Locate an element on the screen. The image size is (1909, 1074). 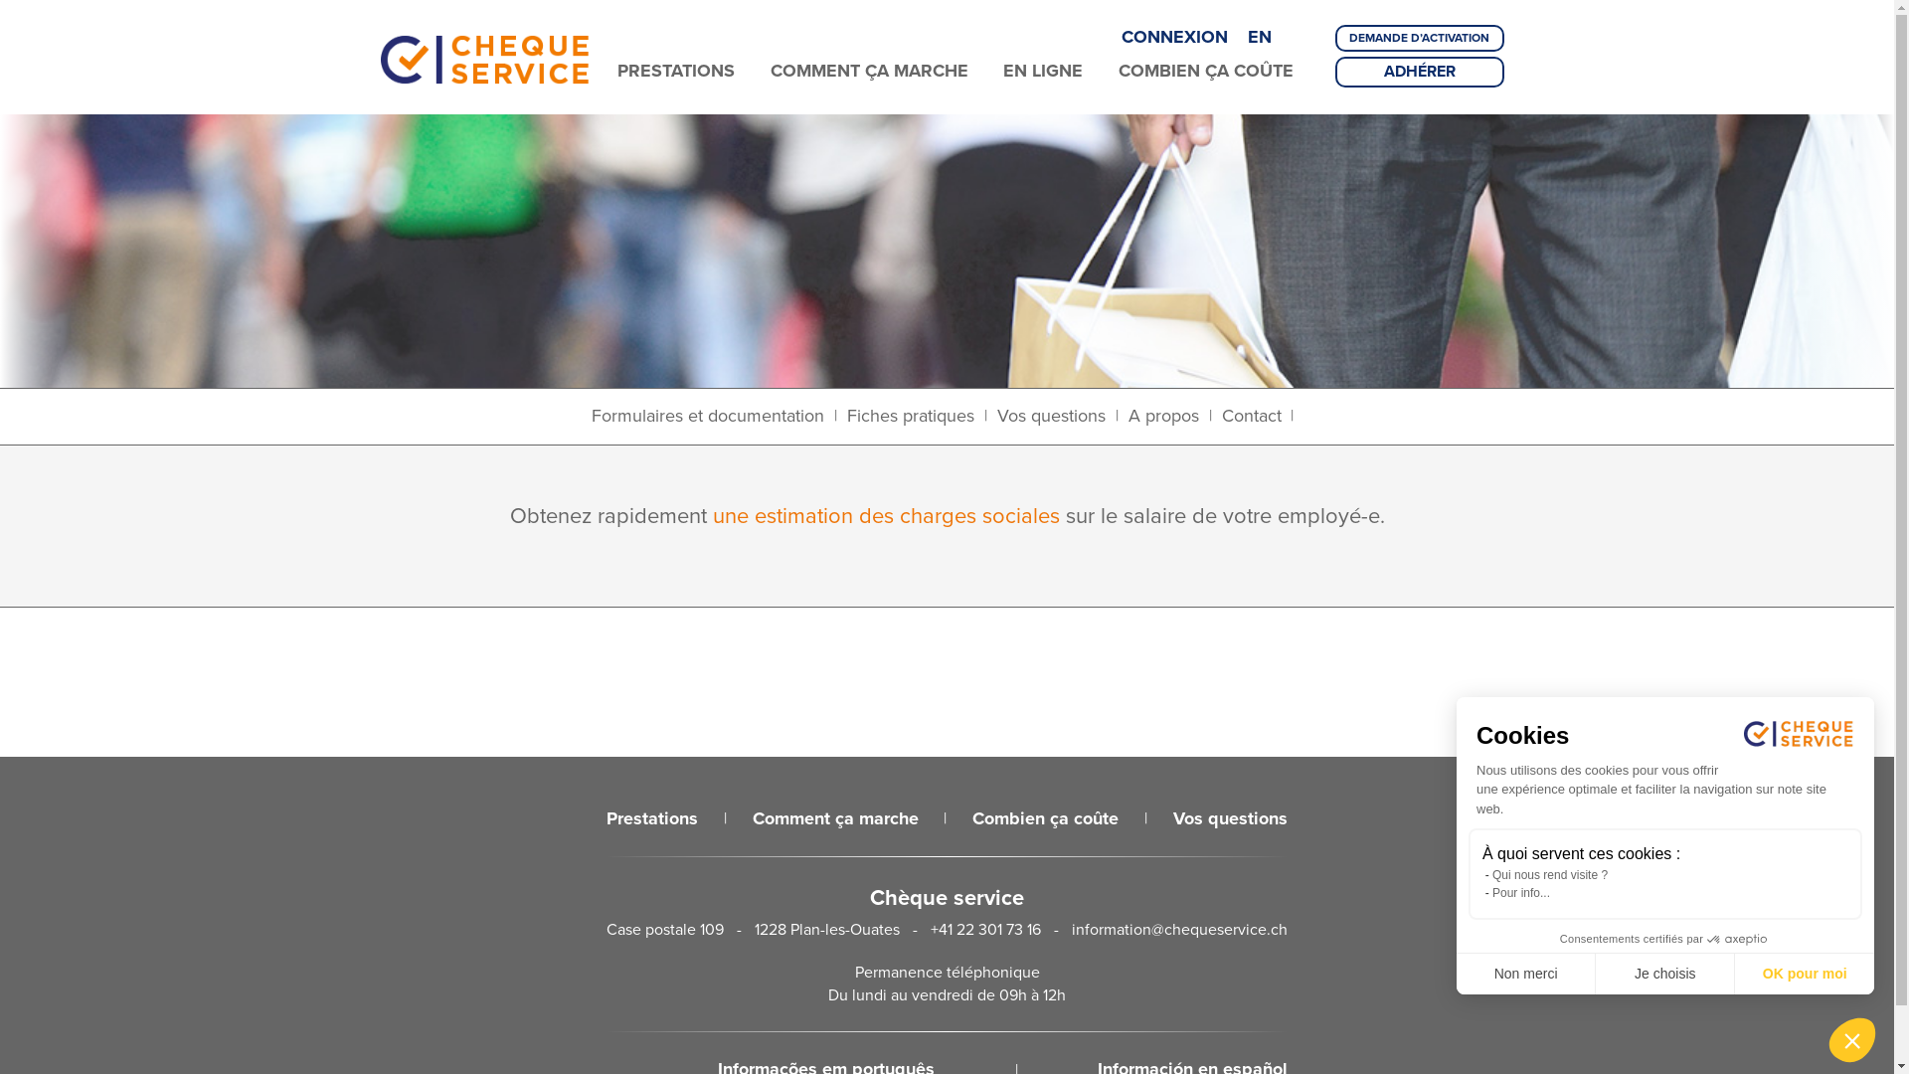
A propos is located at coordinates (1163, 417).